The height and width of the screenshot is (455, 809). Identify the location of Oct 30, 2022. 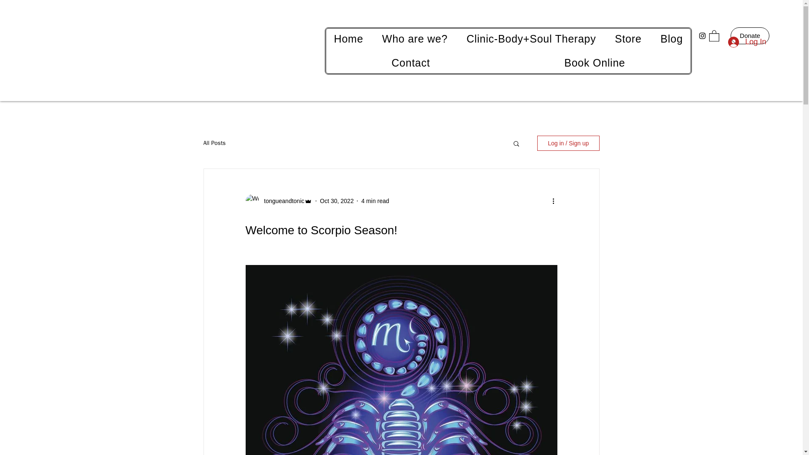
(336, 200).